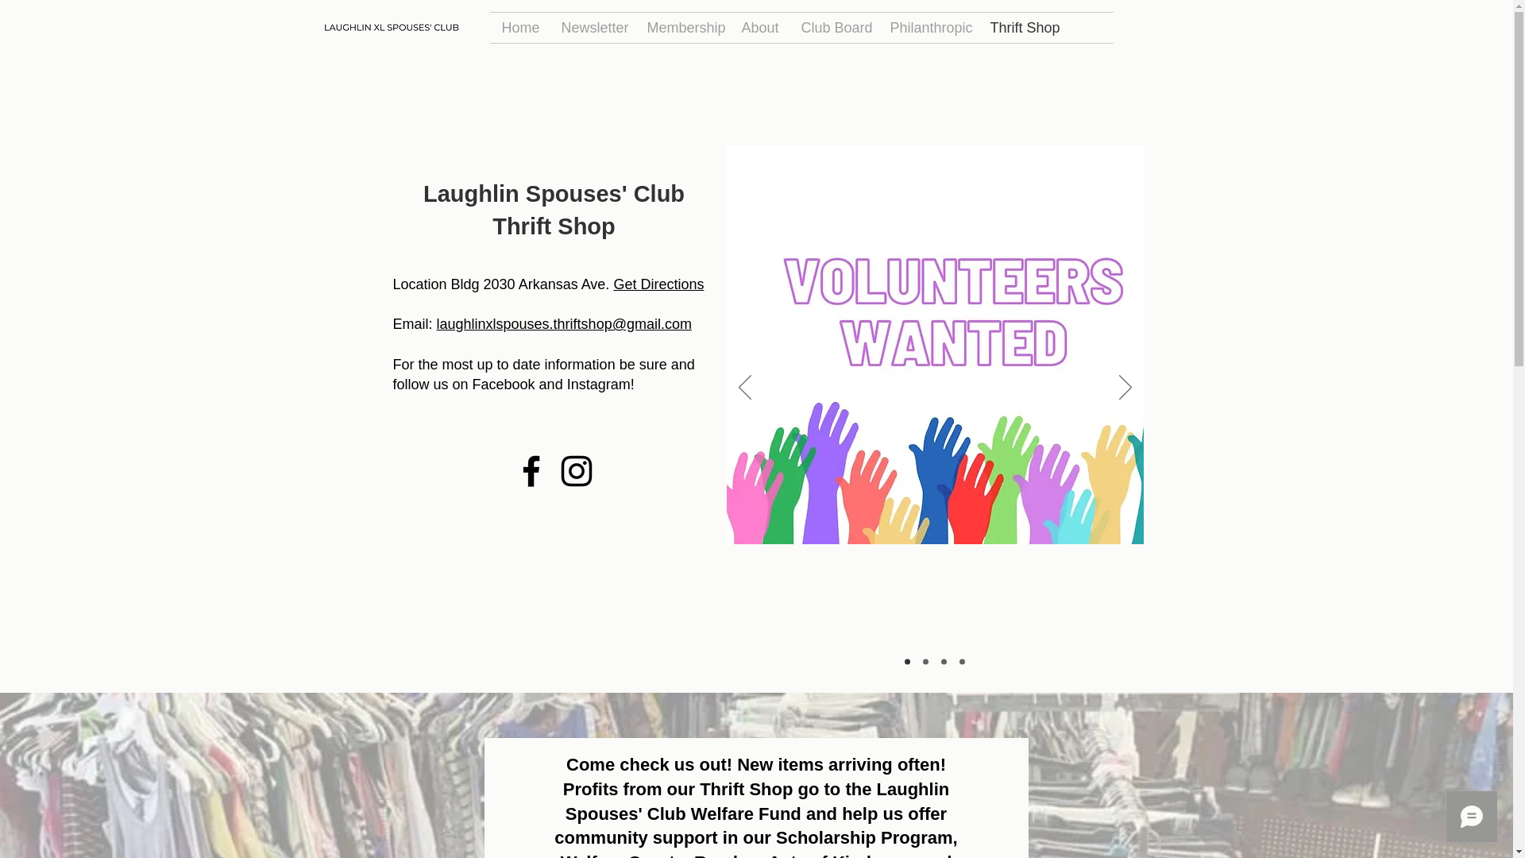  What do you see at coordinates (928, 28) in the screenshot?
I see `Philanthropic` at bounding box center [928, 28].